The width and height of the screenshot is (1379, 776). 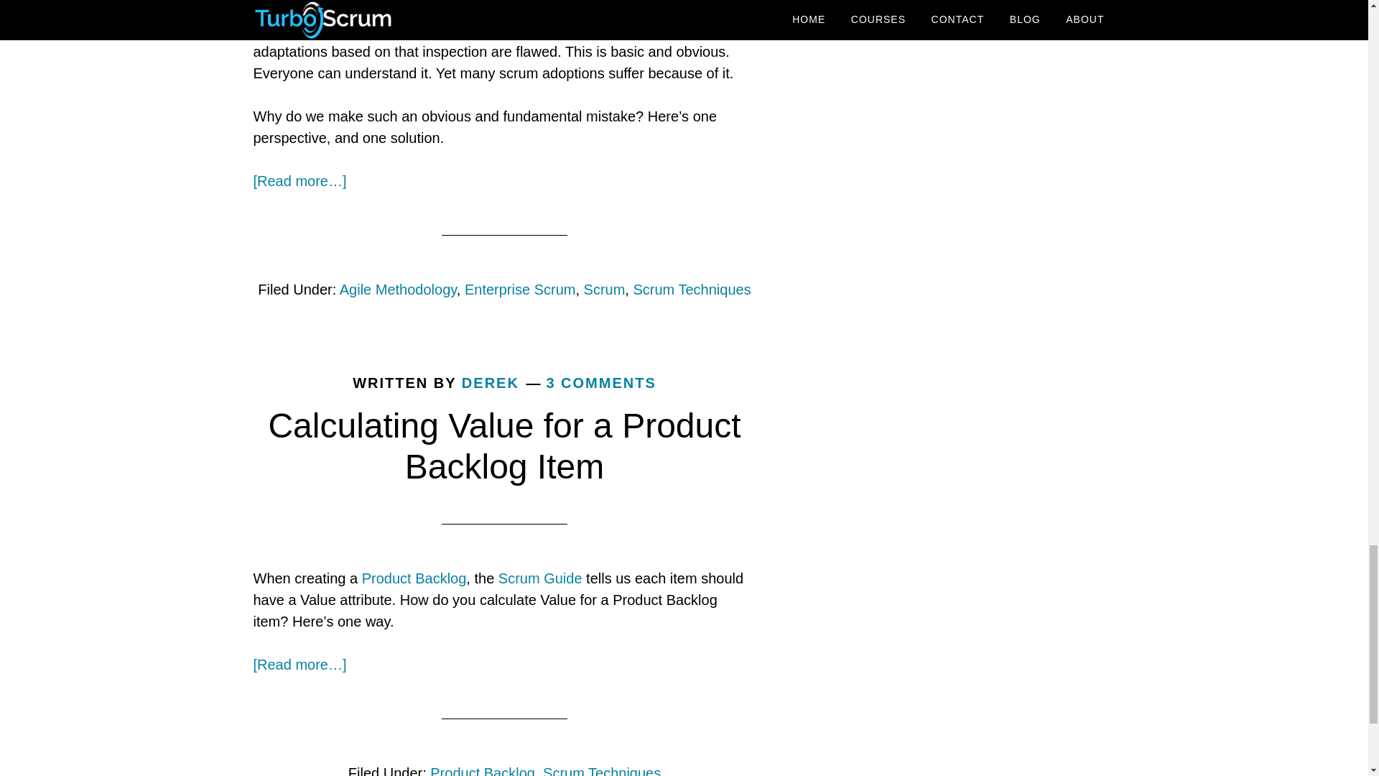 What do you see at coordinates (504, 446) in the screenshot?
I see `Calculating Value for a Product Backlog Item` at bounding box center [504, 446].